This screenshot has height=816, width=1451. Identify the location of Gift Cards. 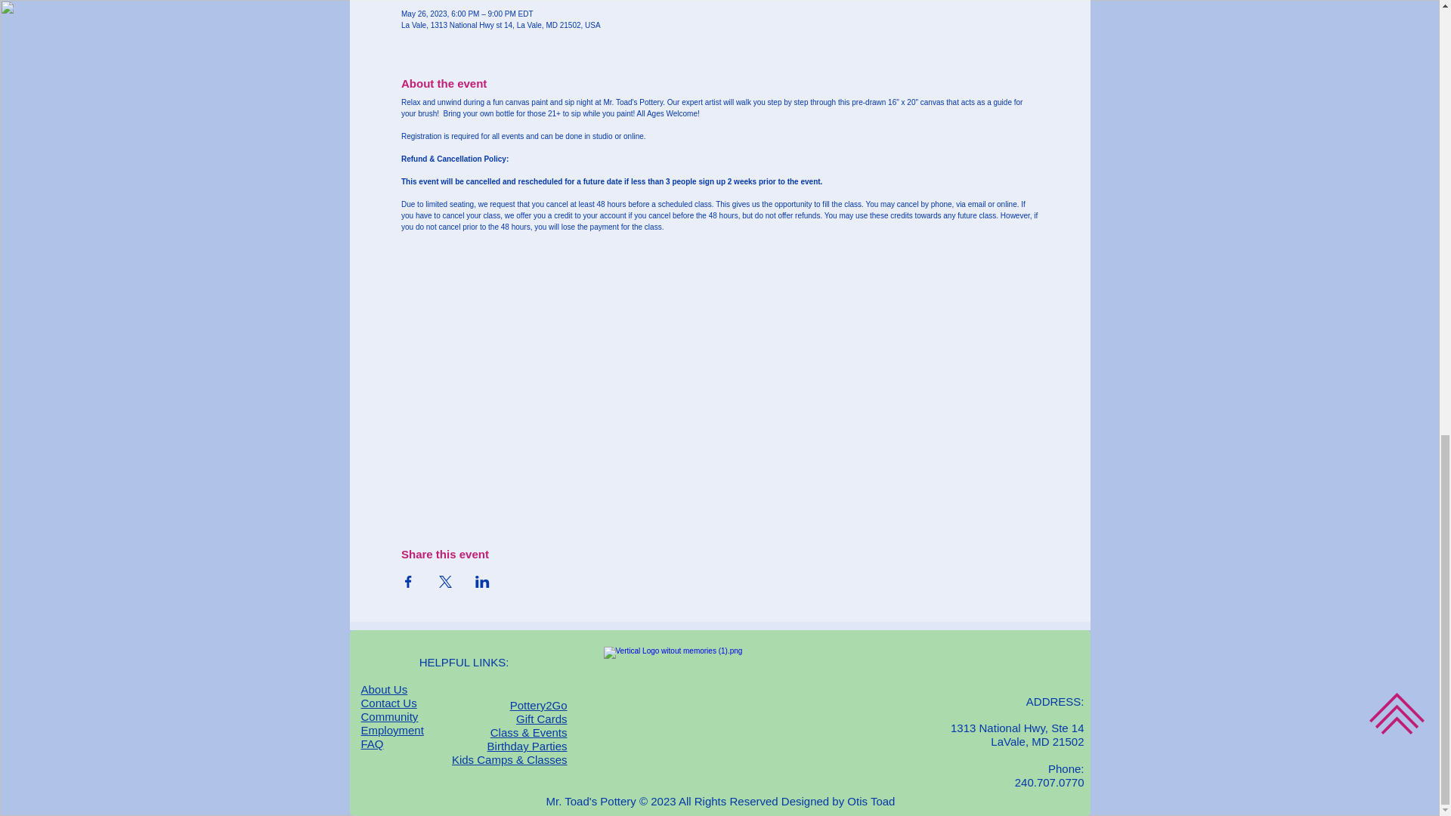
(541, 719).